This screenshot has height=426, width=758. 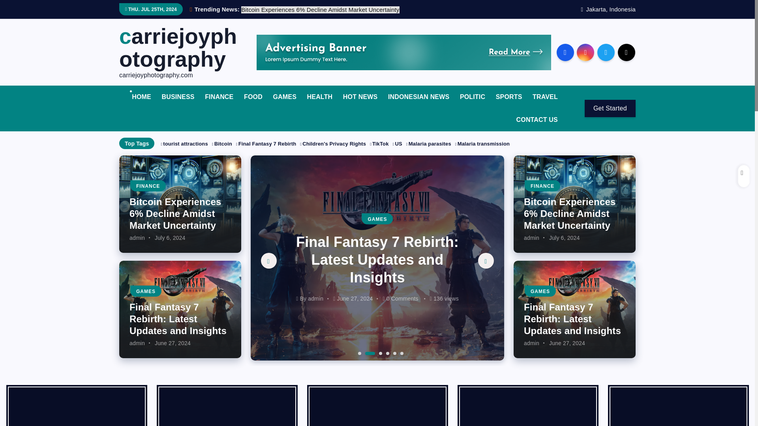 What do you see at coordinates (509, 97) in the screenshot?
I see `SPORTS` at bounding box center [509, 97].